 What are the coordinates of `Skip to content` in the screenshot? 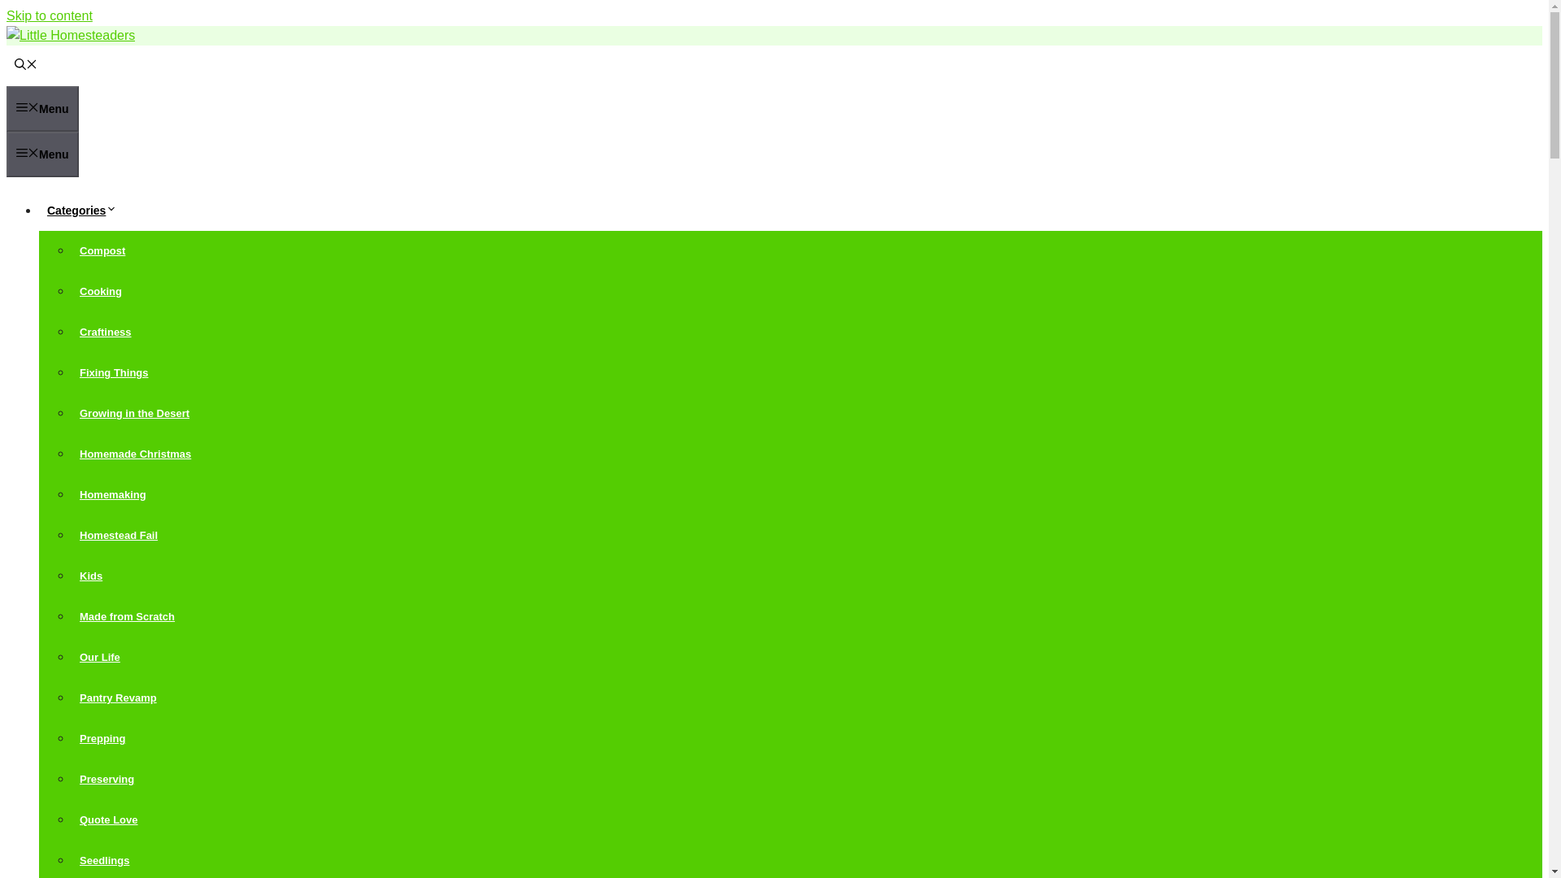 It's located at (49, 15).